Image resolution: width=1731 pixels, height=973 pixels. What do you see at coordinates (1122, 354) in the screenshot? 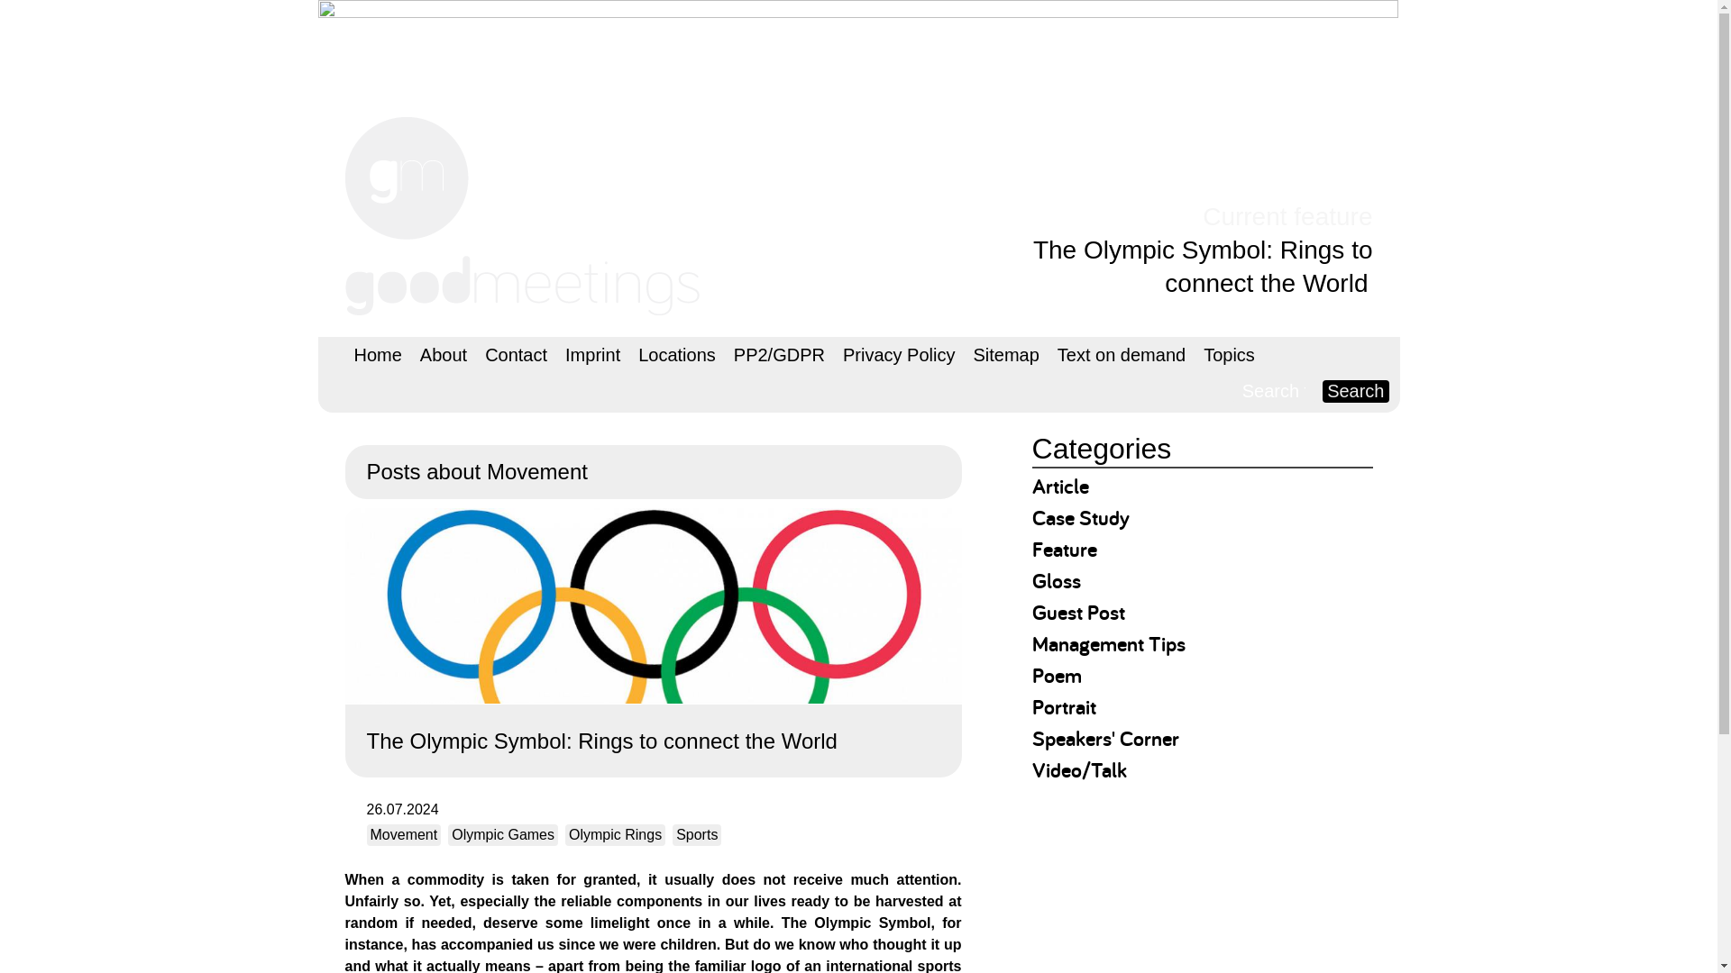
I see `Text on demand` at bounding box center [1122, 354].